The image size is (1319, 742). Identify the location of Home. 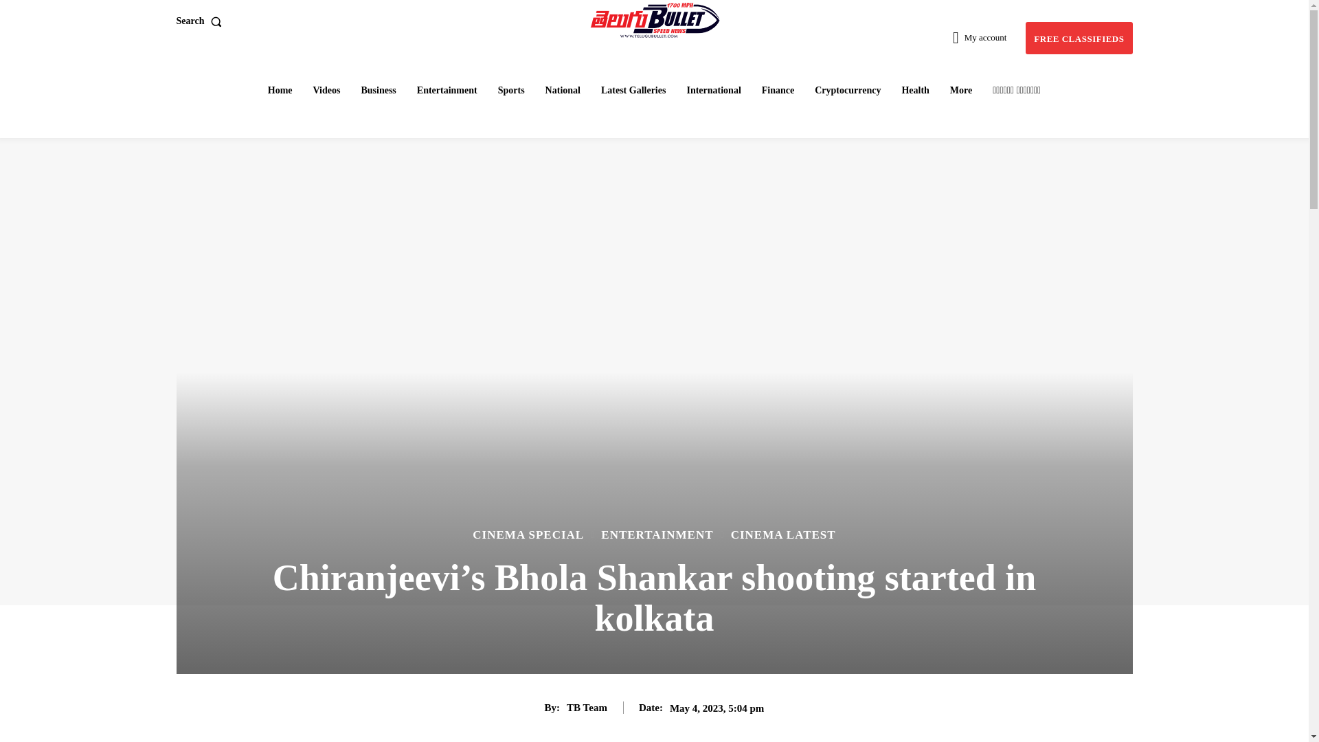
(280, 90).